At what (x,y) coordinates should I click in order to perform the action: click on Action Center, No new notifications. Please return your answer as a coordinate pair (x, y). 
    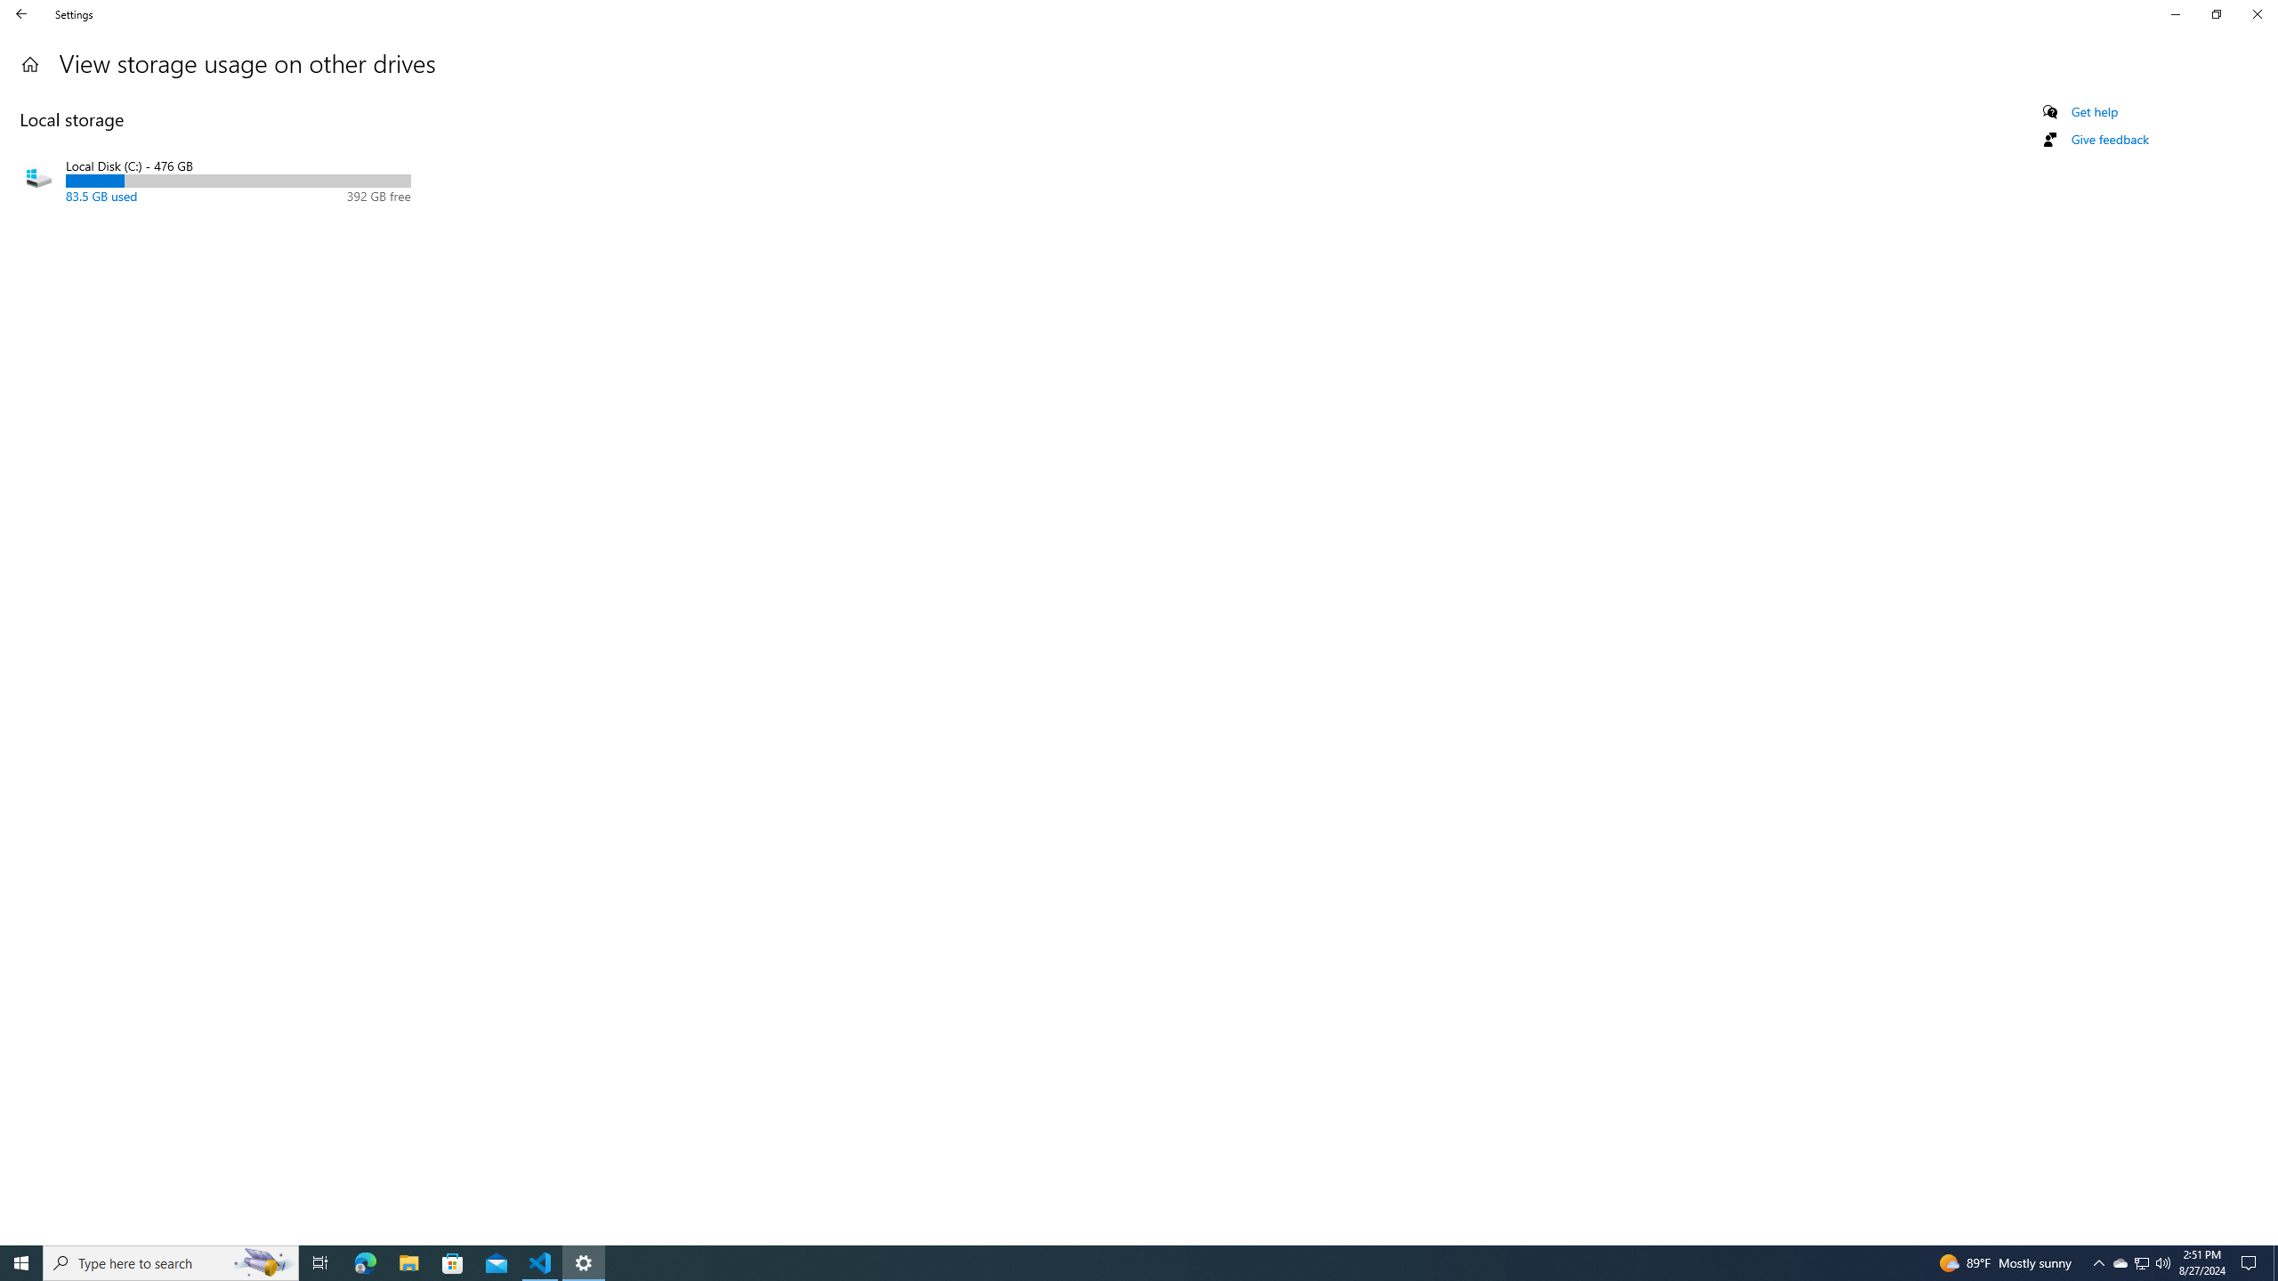
    Looking at the image, I should click on (2257, 14).